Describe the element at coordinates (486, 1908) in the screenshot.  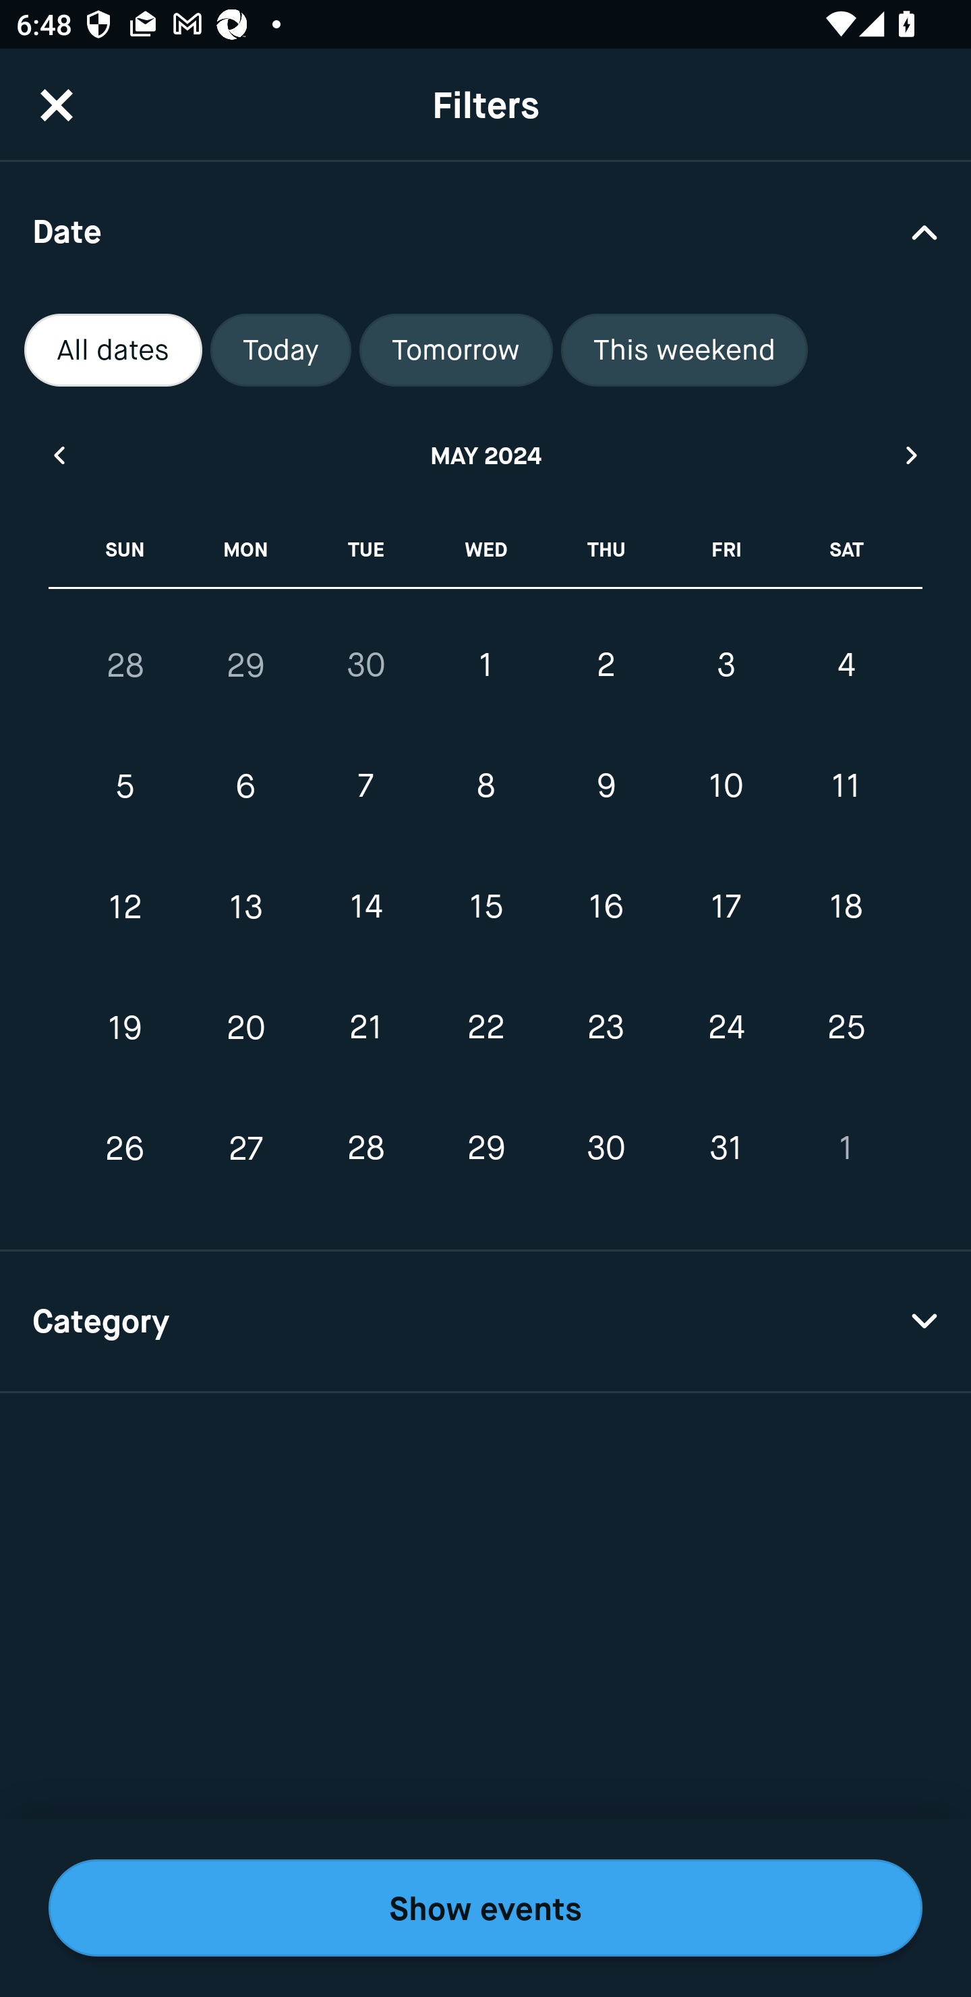
I see `Show events` at that location.